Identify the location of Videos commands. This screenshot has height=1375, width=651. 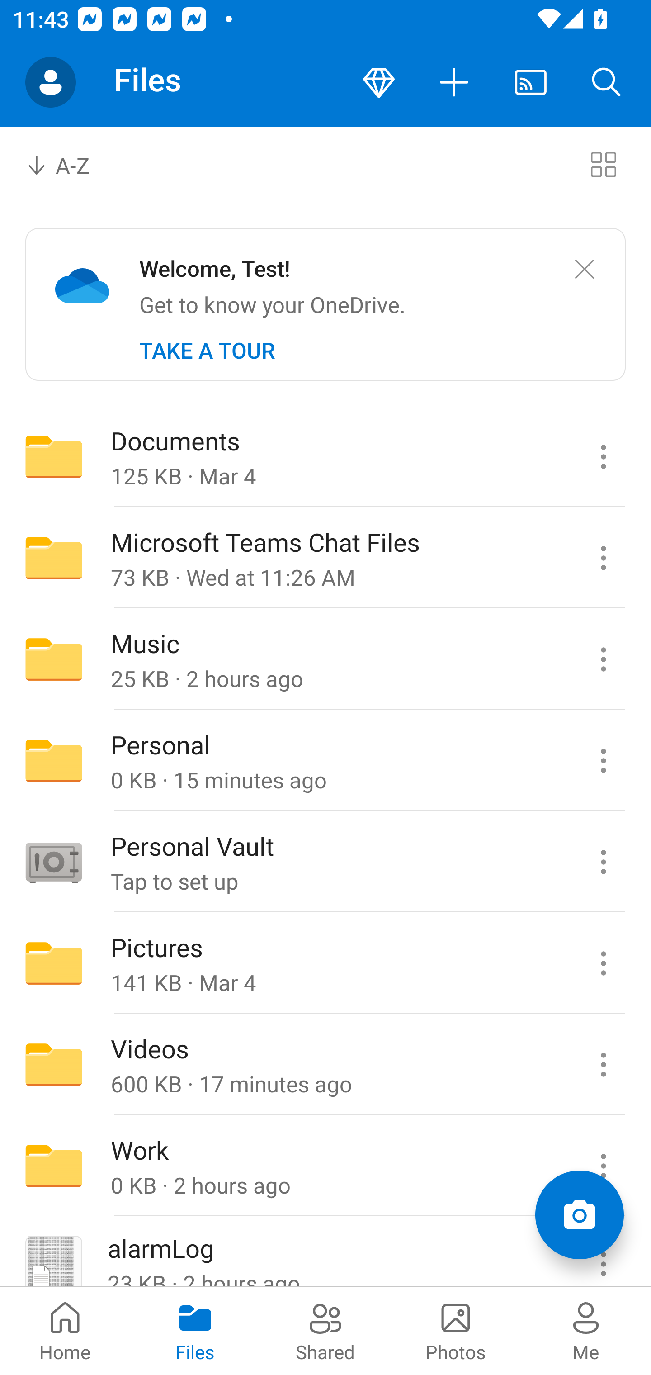
(603, 1065).